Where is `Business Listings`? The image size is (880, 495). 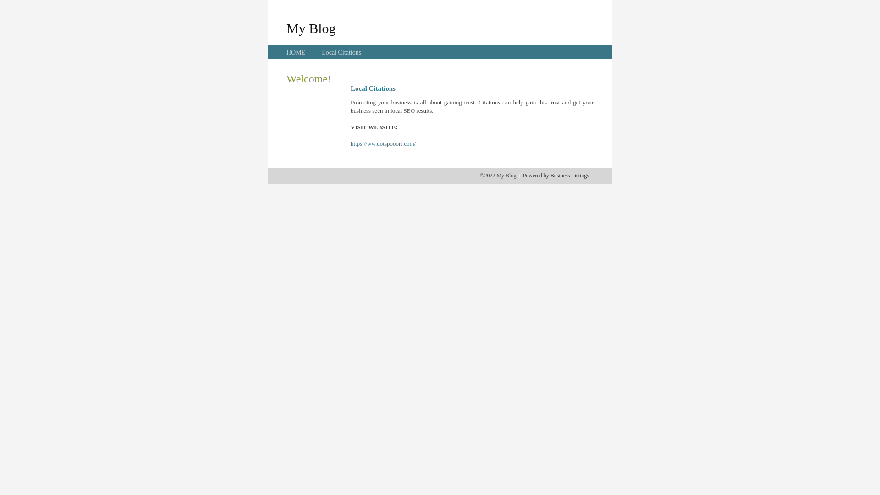 Business Listings is located at coordinates (570, 176).